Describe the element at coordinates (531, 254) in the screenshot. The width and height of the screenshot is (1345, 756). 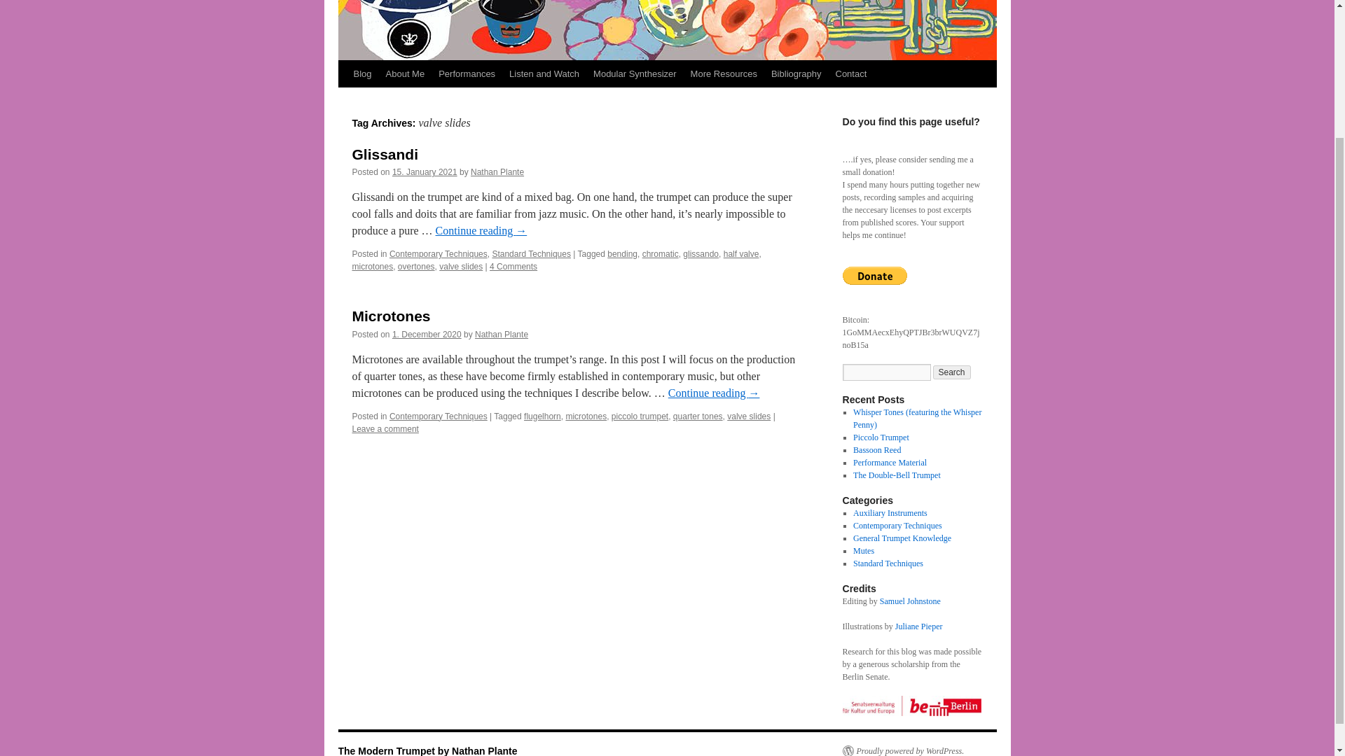
I see `Standard Techniques` at that location.